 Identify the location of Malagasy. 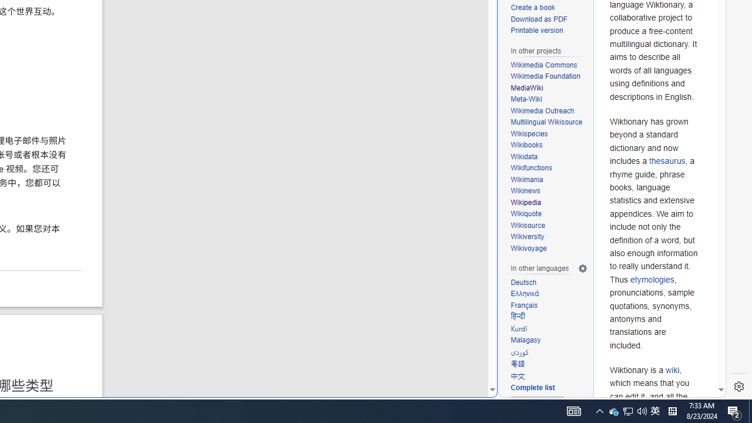
(549, 341).